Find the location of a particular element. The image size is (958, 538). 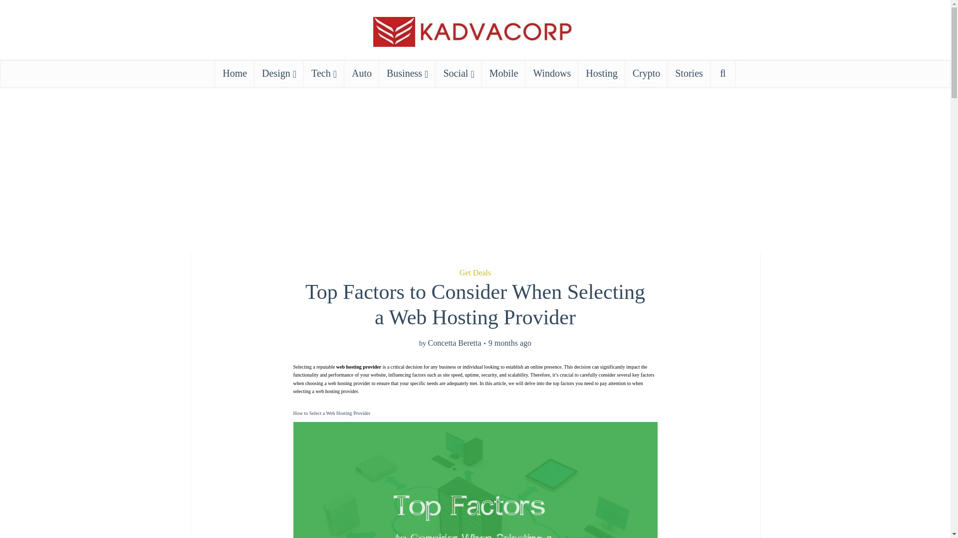

Mobile is located at coordinates (504, 73).